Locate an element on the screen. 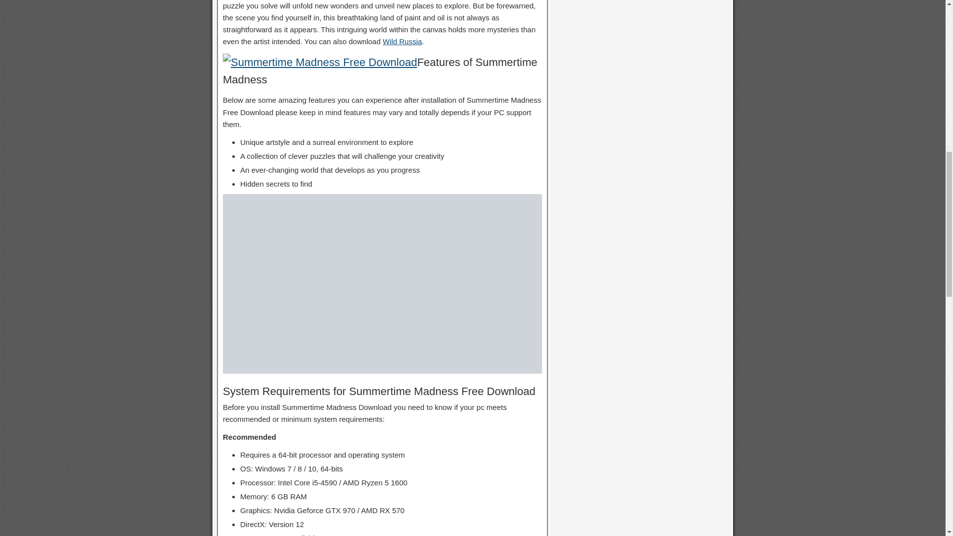 This screenshot has width=953, height=536. Summertime Madness Free Download is located at coordinates (320, 62).